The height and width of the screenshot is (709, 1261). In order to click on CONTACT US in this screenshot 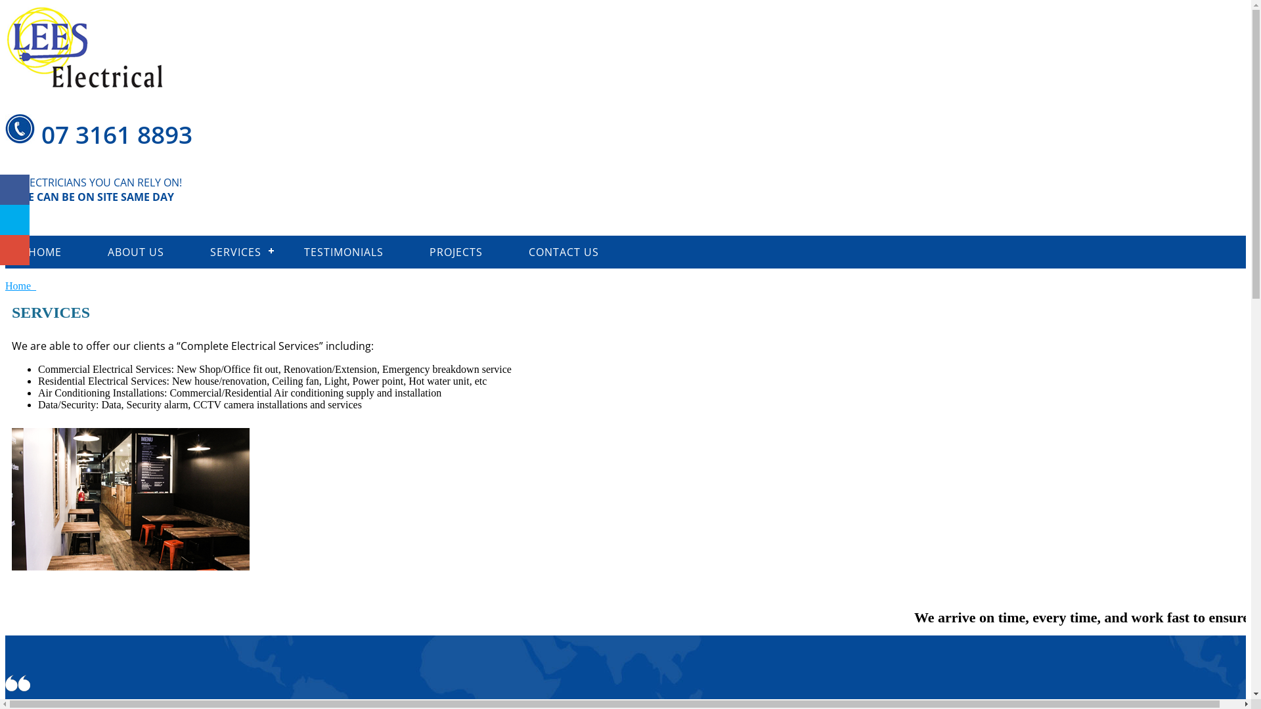, I will do `click(564, 252)`.